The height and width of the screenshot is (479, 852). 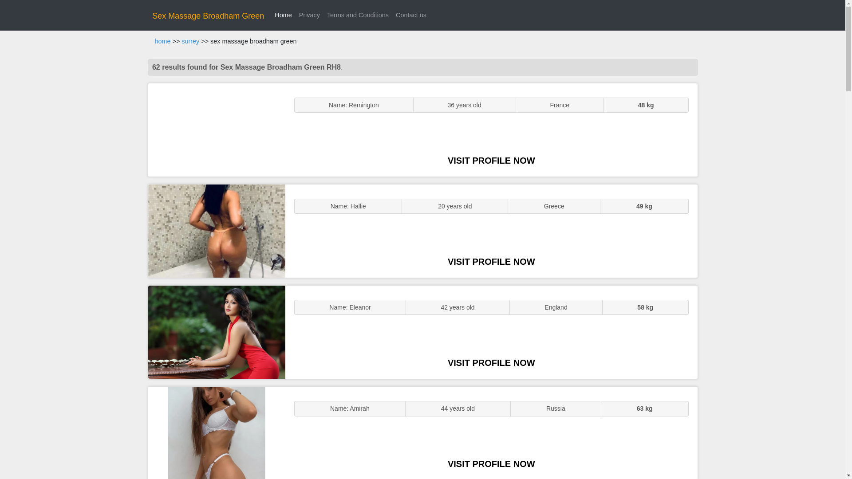 I want to click on Terms and Conditions, so click(x=358, y=15).